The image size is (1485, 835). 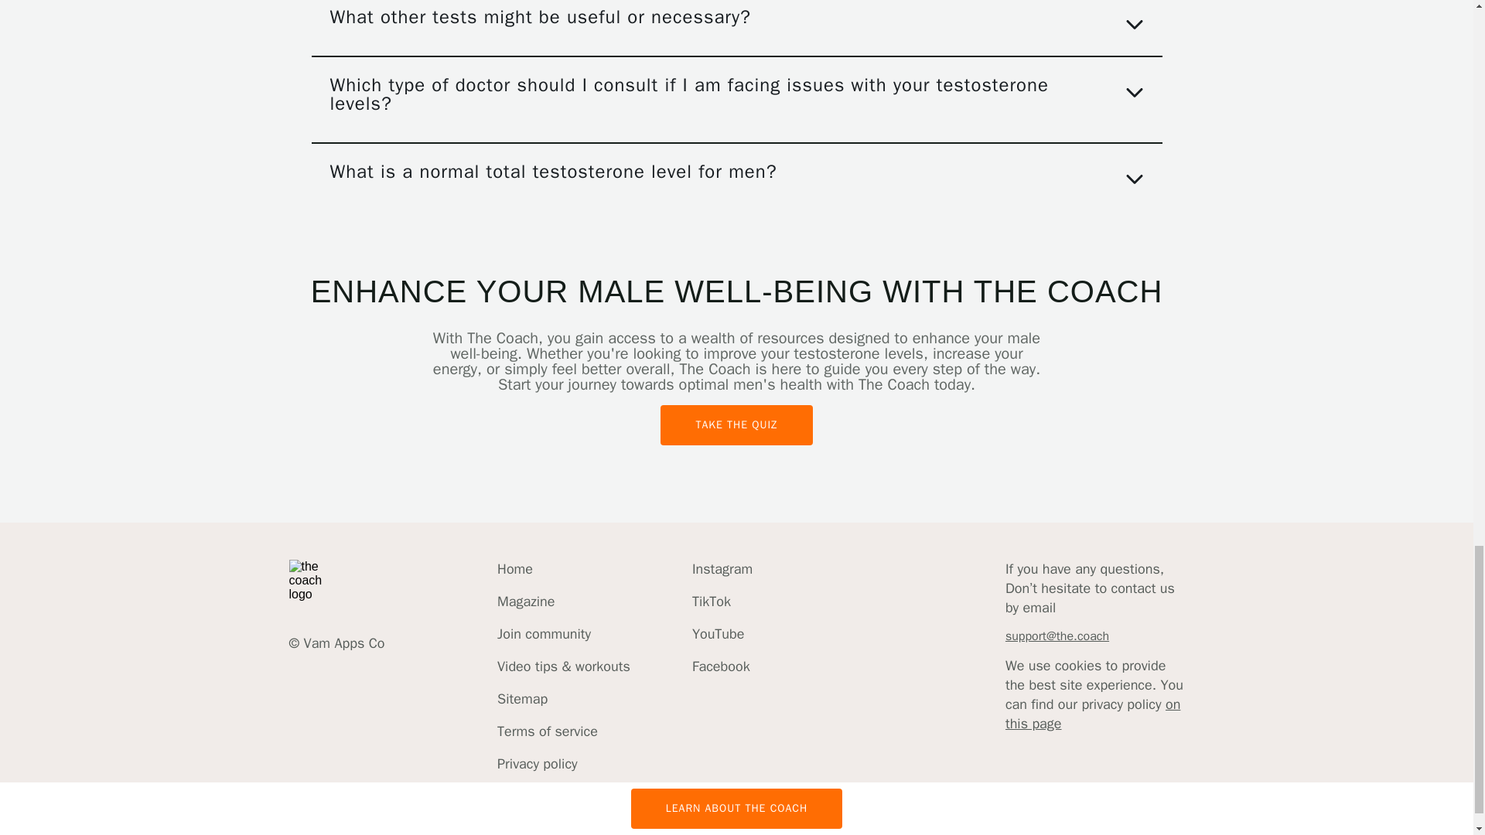 What do you see at coordinates (722, 602) in the screenshot?
I see `TikTok` at bounding box center [722, 602].